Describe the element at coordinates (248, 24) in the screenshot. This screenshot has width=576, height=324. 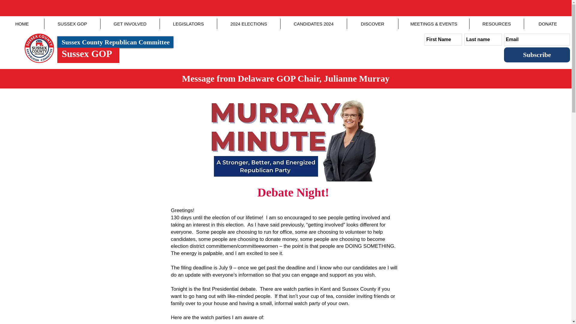
I see `2024 ELECTIONS` at that location.